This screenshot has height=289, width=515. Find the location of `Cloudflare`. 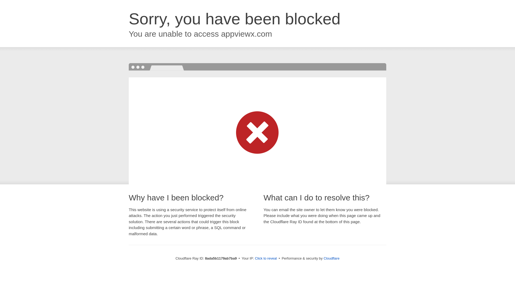

Cloudflare is located at coordinates (331, 258).